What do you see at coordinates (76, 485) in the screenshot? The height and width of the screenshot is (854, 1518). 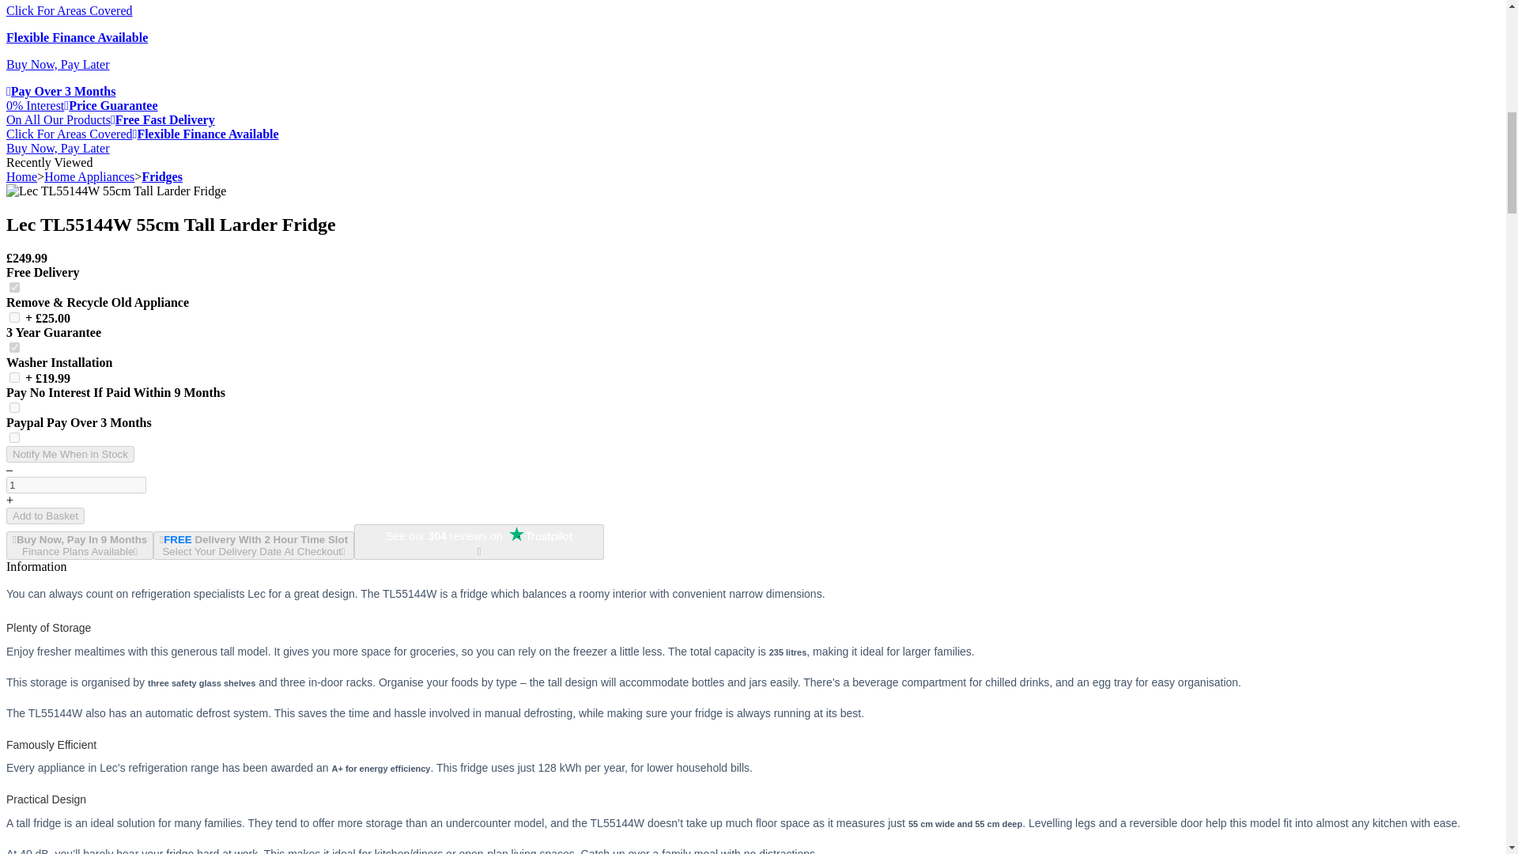 I see `1` at bounding box center [76, 485].